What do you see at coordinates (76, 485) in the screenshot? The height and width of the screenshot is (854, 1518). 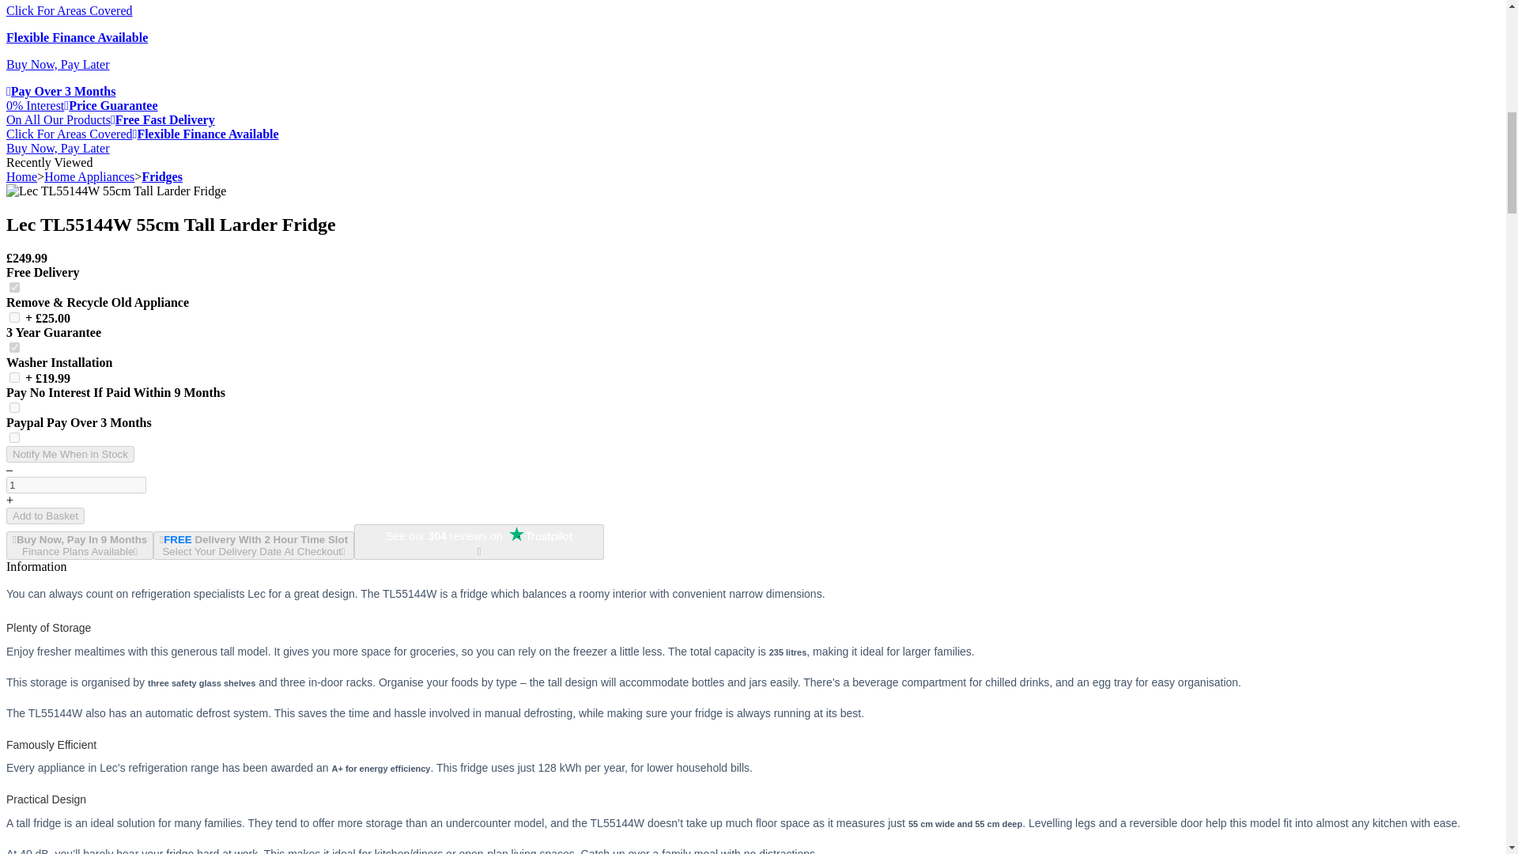 I see `1` at bounding box center [76, 485].